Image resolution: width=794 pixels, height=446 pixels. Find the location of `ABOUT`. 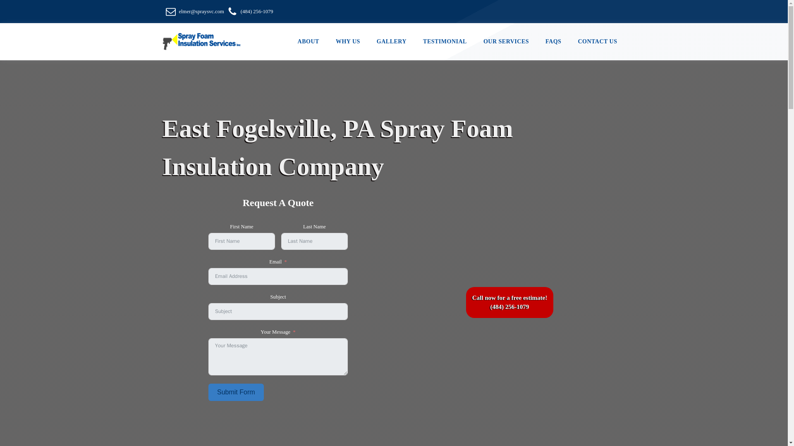

ABOUT is located at coordinates (309, 42).